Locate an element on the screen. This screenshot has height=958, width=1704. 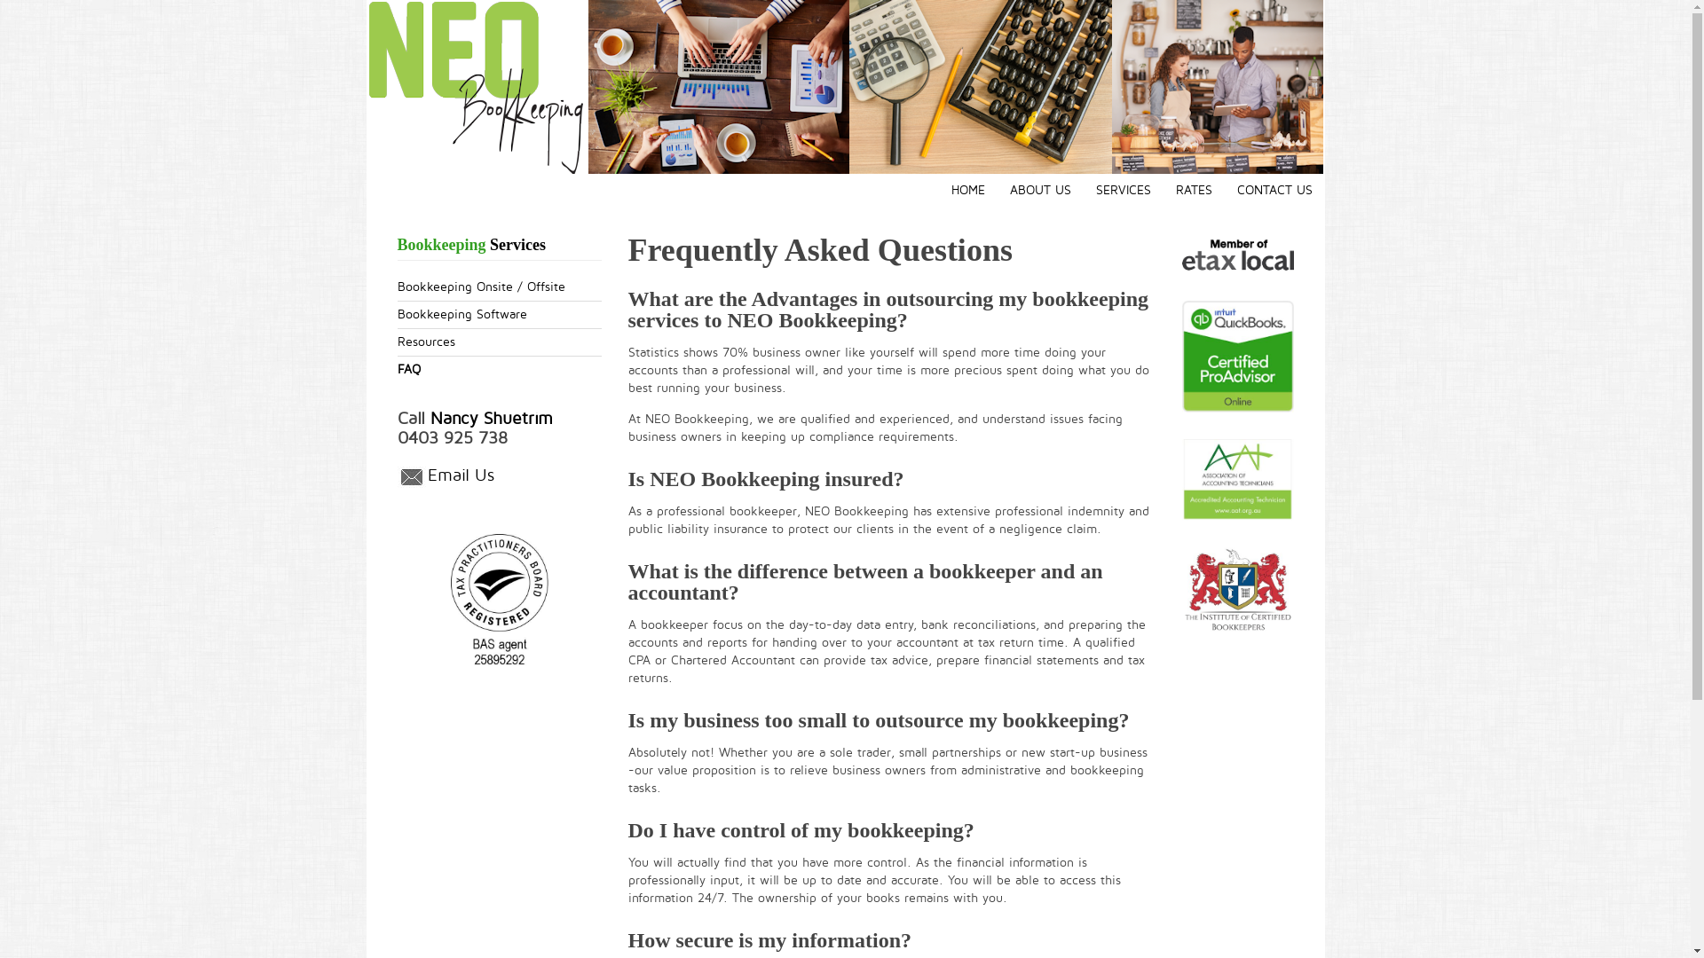
FAQ is located at coordinates (500, 370).